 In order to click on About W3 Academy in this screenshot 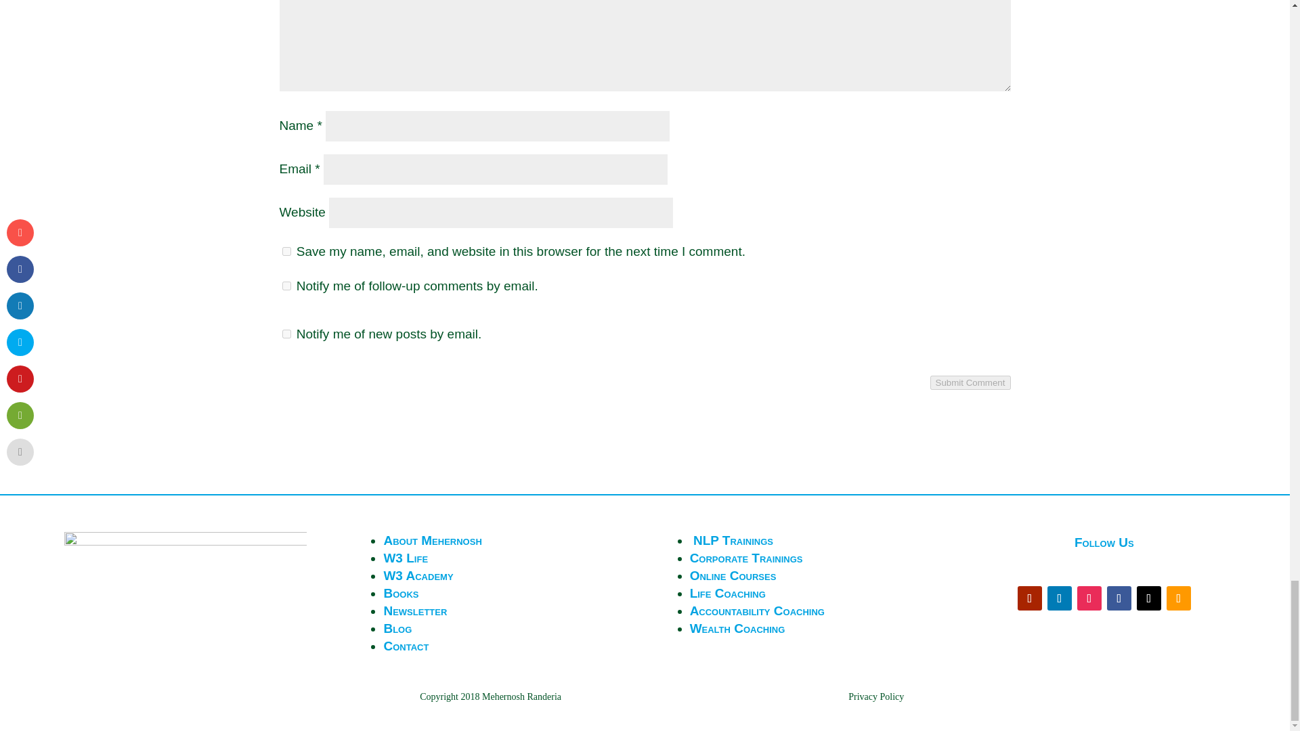, I will do `click(418, 575)`.